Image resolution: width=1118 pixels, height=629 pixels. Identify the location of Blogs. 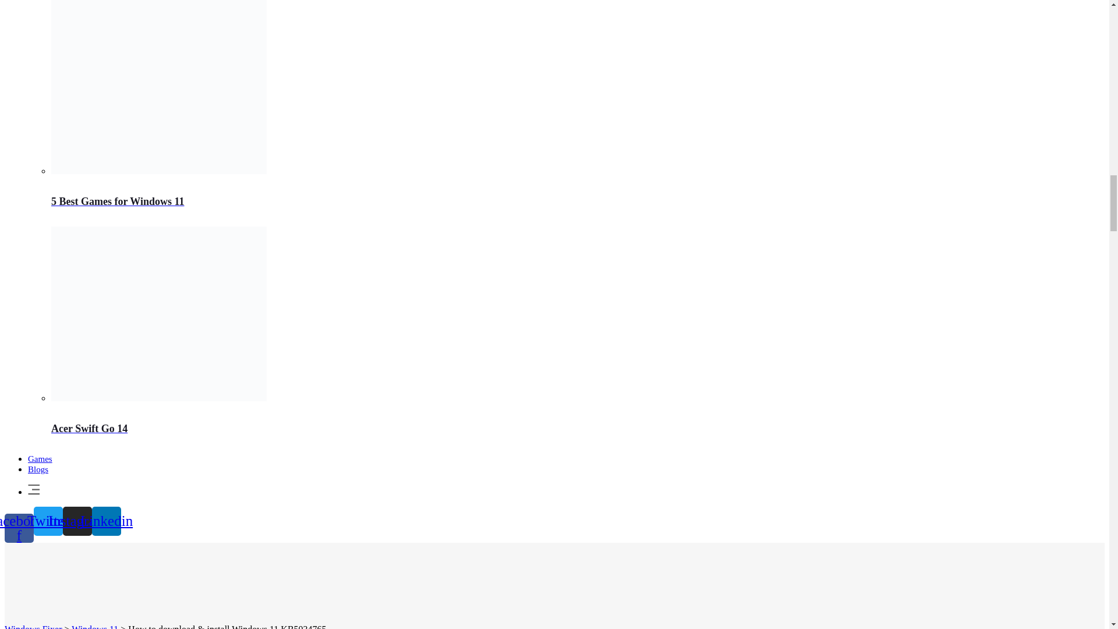
(38, 469).